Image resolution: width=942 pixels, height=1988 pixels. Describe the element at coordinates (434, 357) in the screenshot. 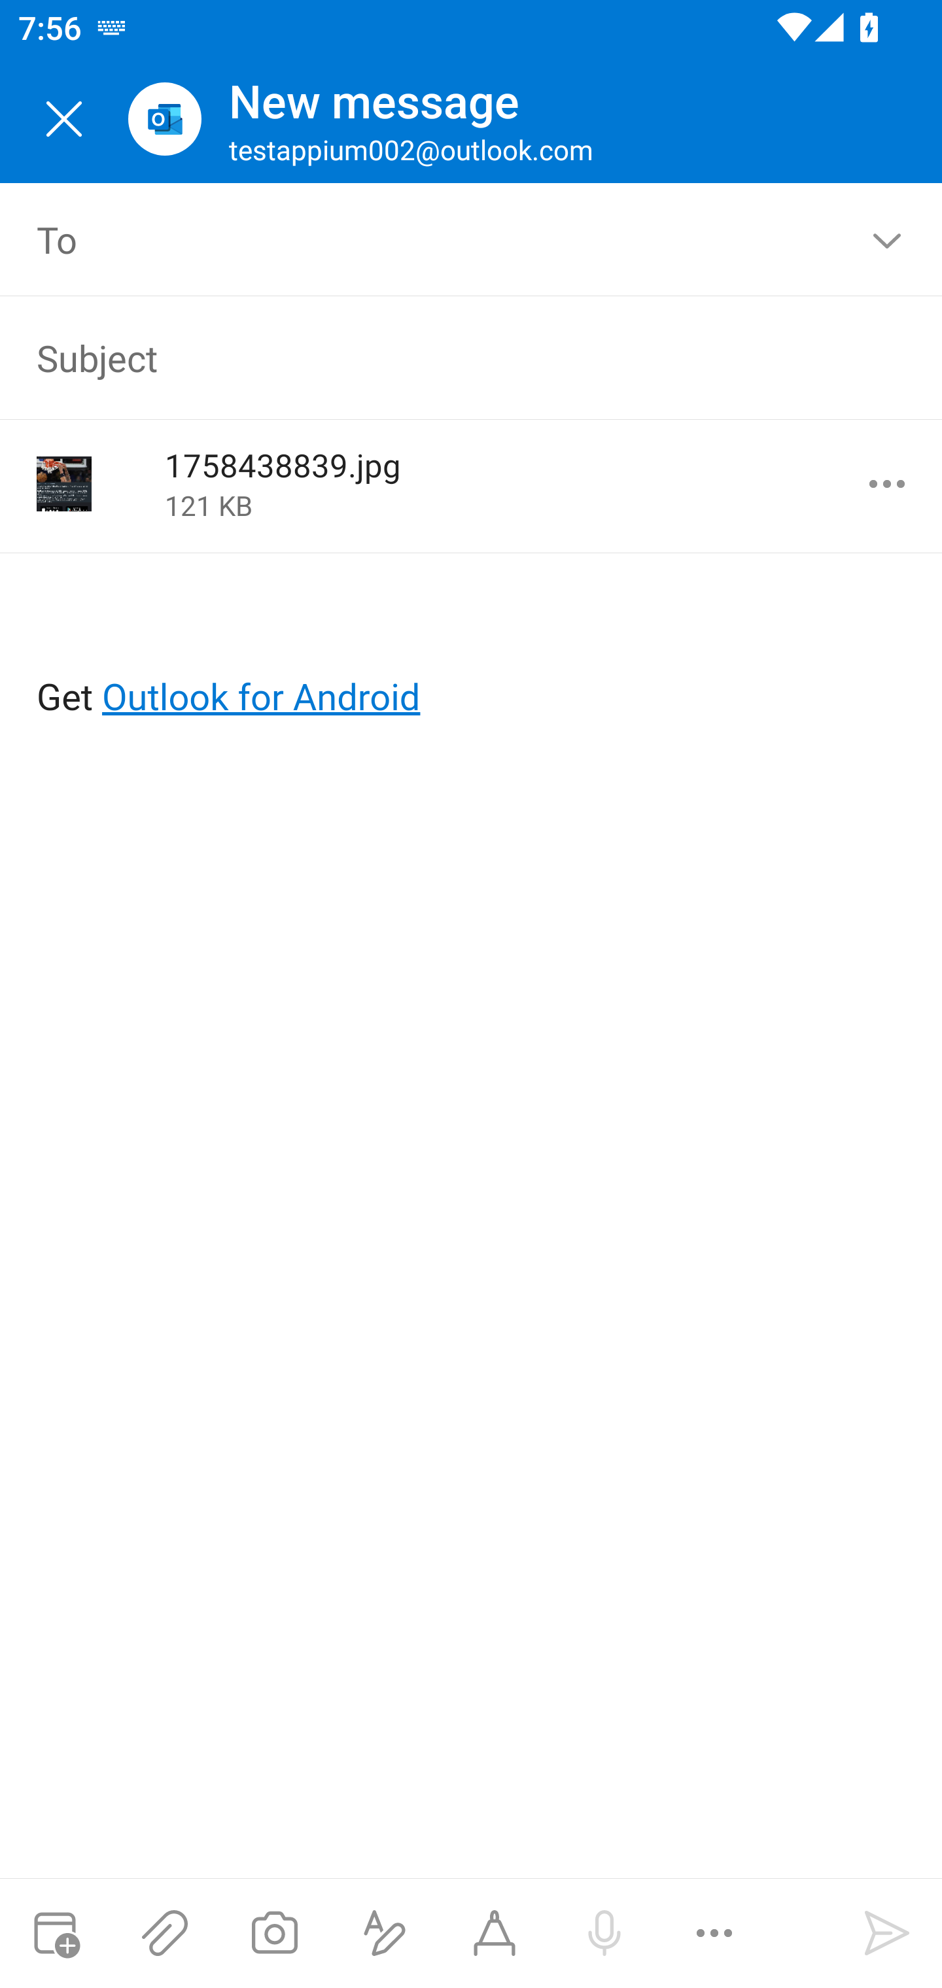

I see `Subject` at that location.